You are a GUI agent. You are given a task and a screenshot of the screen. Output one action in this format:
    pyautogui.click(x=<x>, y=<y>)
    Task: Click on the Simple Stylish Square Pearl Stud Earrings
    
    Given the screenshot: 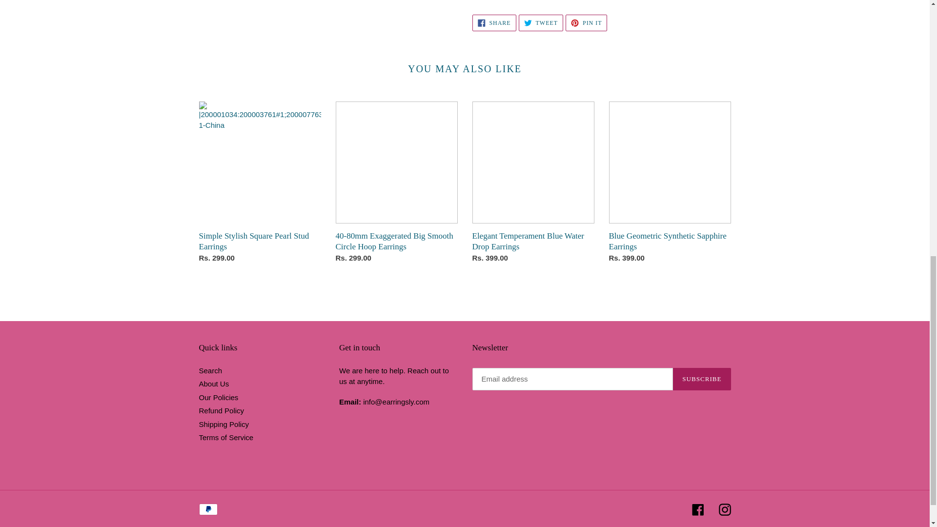 What is the action you would take?
    pyautogui.click(x=214, y=384)
    